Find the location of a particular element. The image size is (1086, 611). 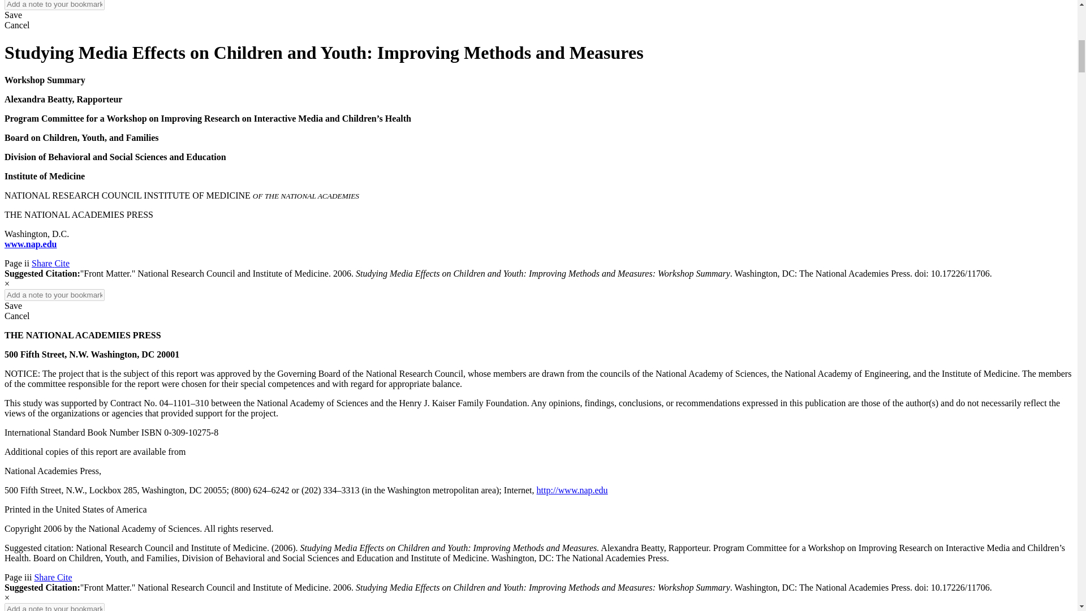

Cancel is located at coordinates (16, 316).